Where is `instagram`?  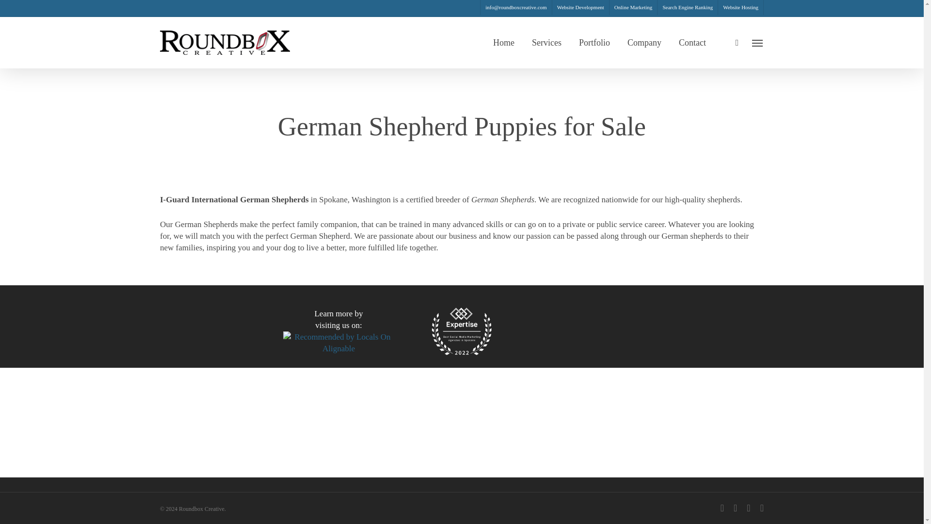
instagram is located at coordinates (762, 508).